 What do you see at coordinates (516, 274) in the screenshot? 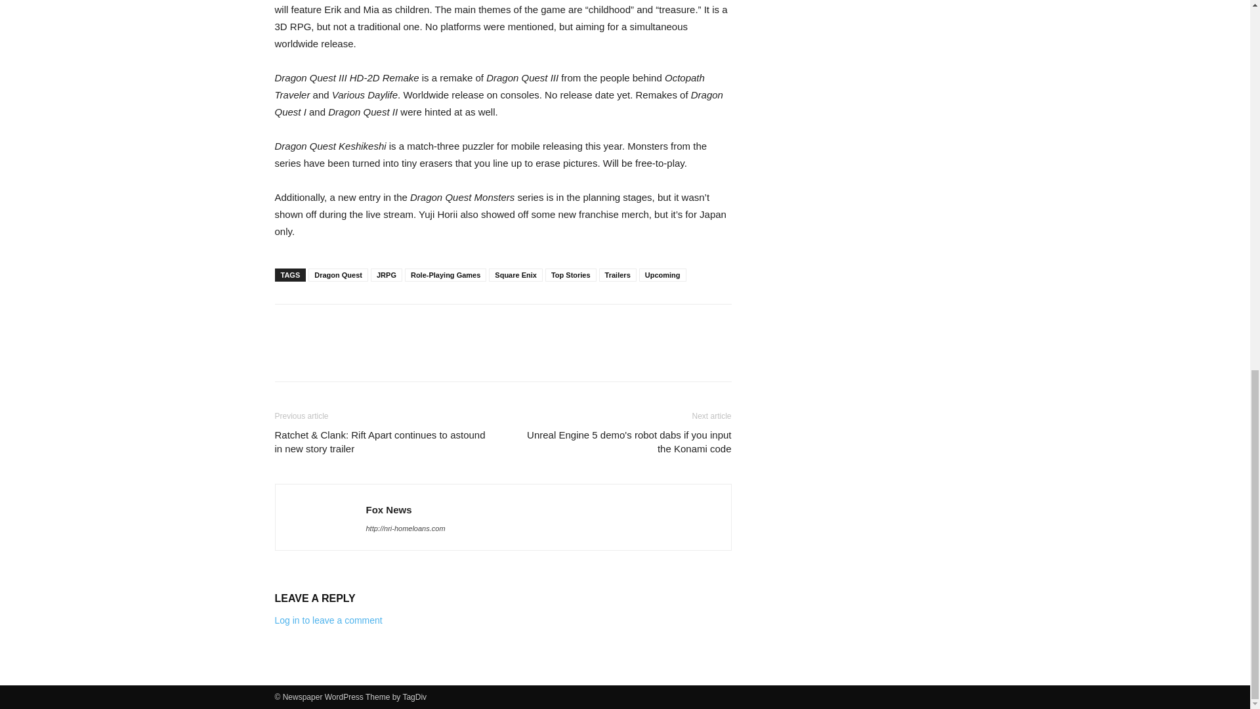
I see `Square Enix` at bounding box center [516, 274].